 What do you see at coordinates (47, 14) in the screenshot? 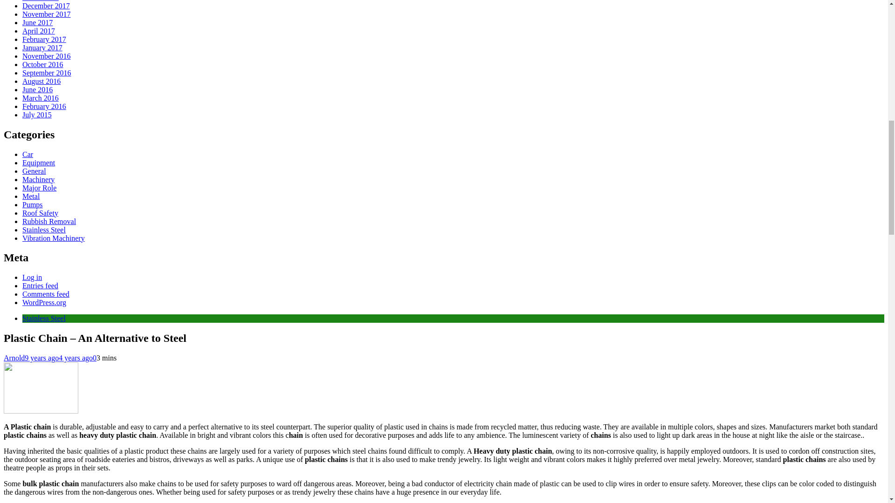
I see `November 2017` at bounding box center [47, 14].